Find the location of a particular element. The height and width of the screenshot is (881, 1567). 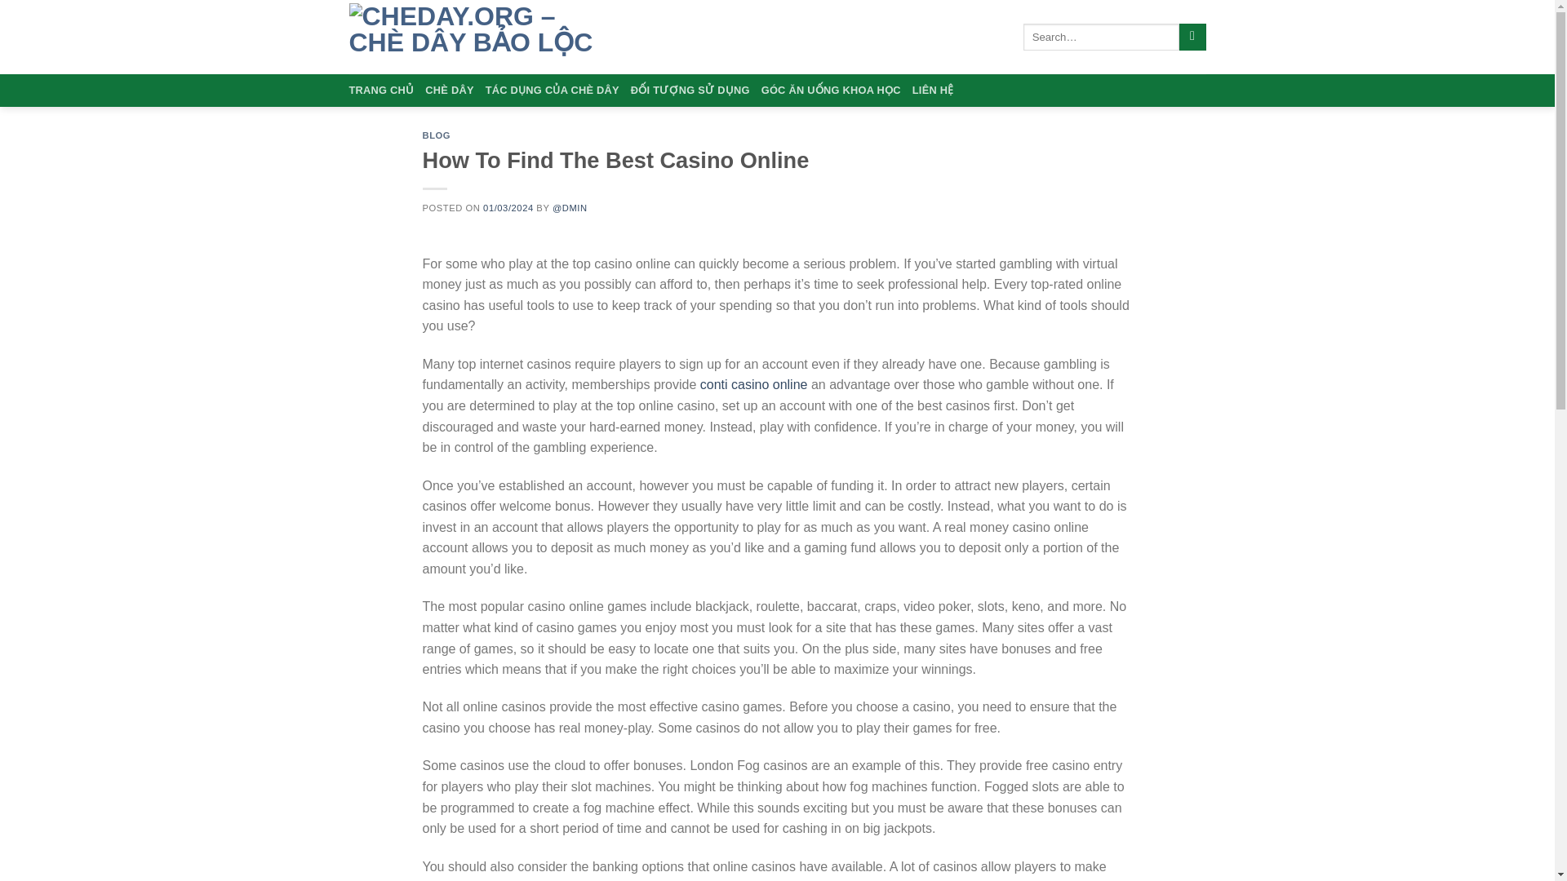

conti casino online is located at coordinates (754, 384).